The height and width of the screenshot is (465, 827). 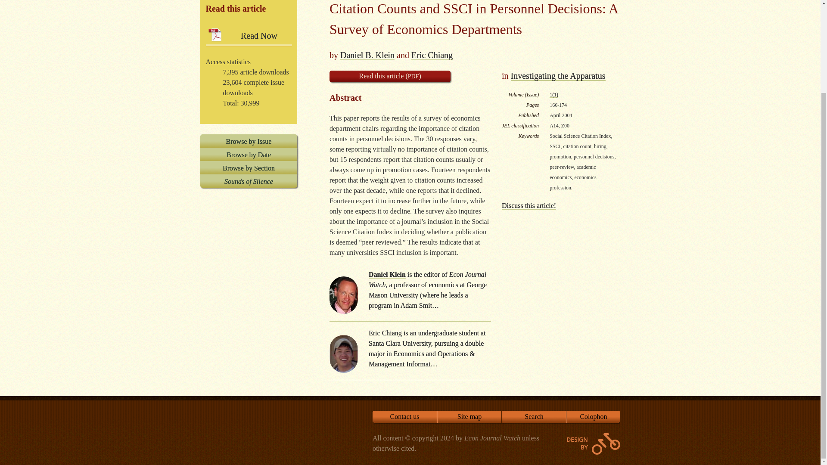 What do you see at coordinates (248, 180) in the screenshot?
I see `Sounds of Silence` at bounding box center [248, 180].